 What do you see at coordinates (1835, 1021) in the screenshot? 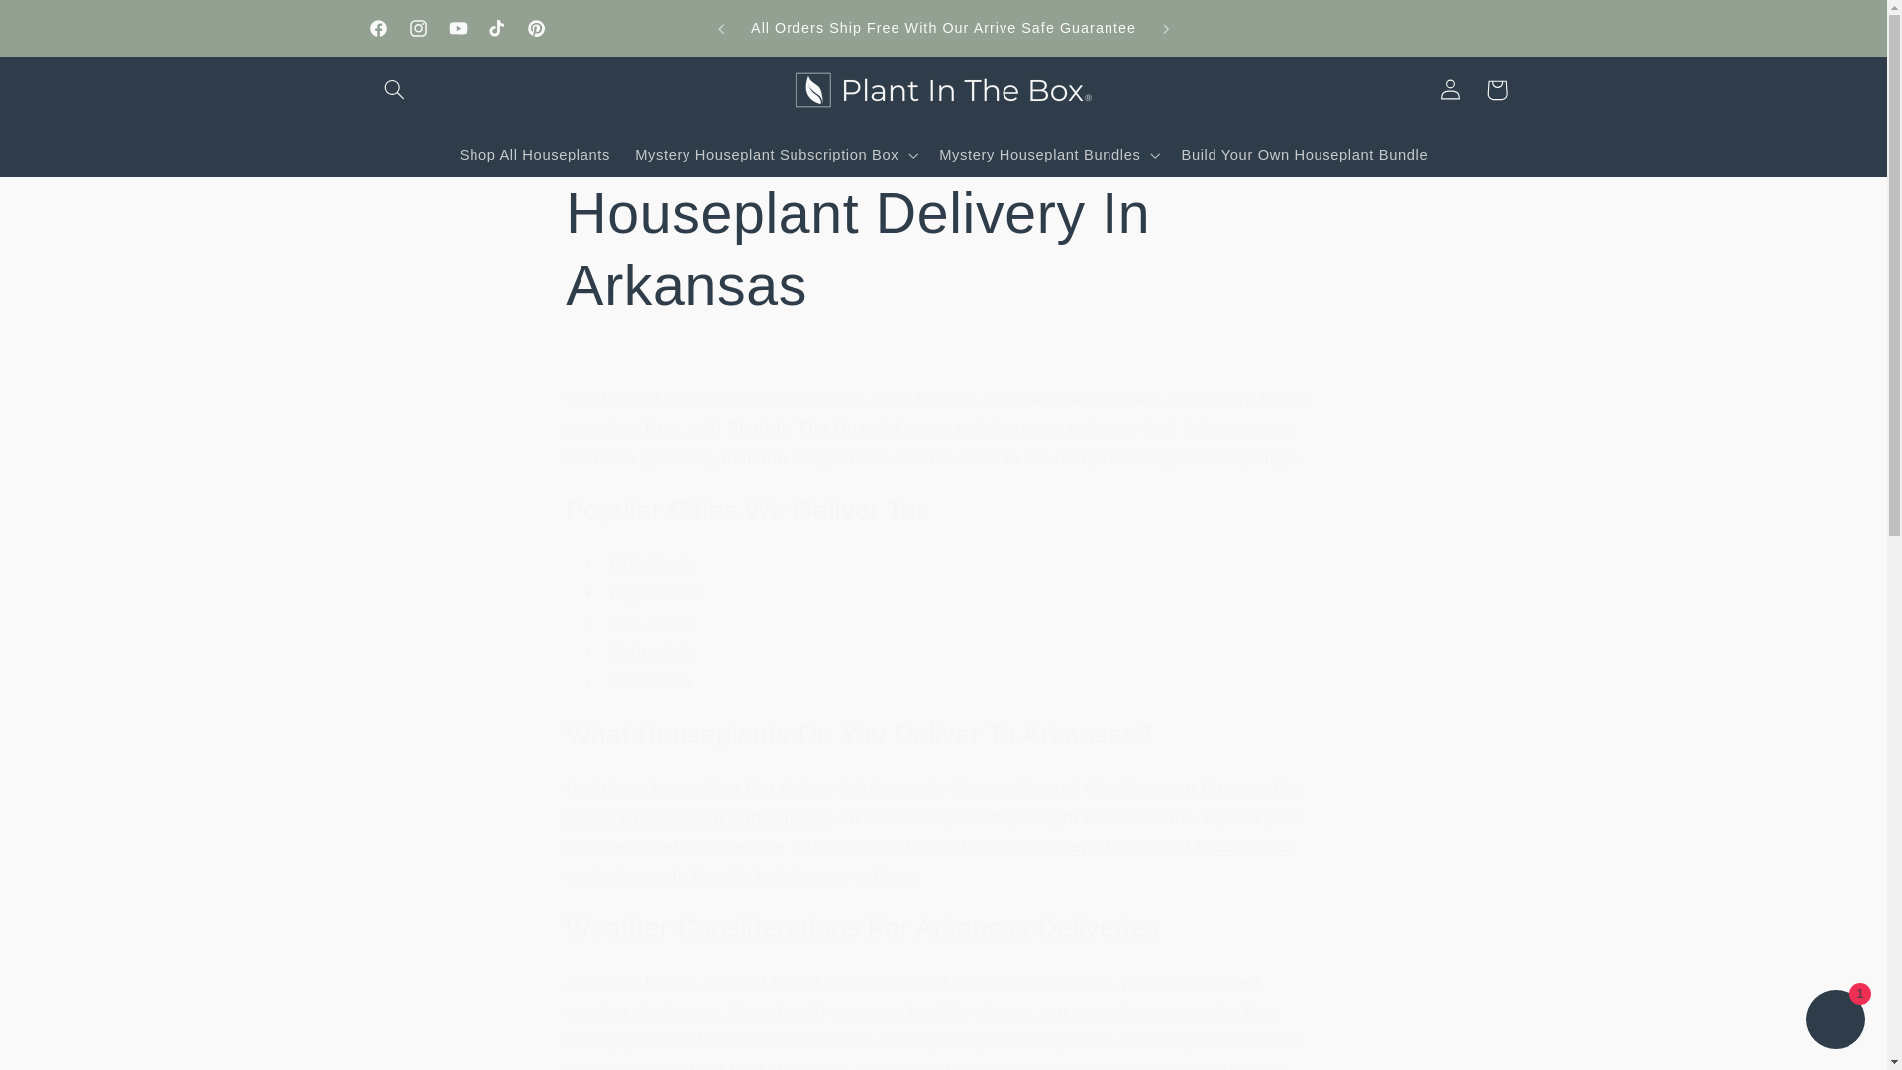
I see `Shopify online store chat` at bounding box center [1835, 1021].